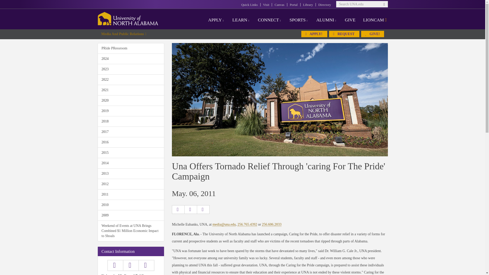 This screenshot has height=275, width=489. What do you see at coordinates (128, 18) in the screenshot?
I see `University of North Alabama` at bounding box center [128, 18].